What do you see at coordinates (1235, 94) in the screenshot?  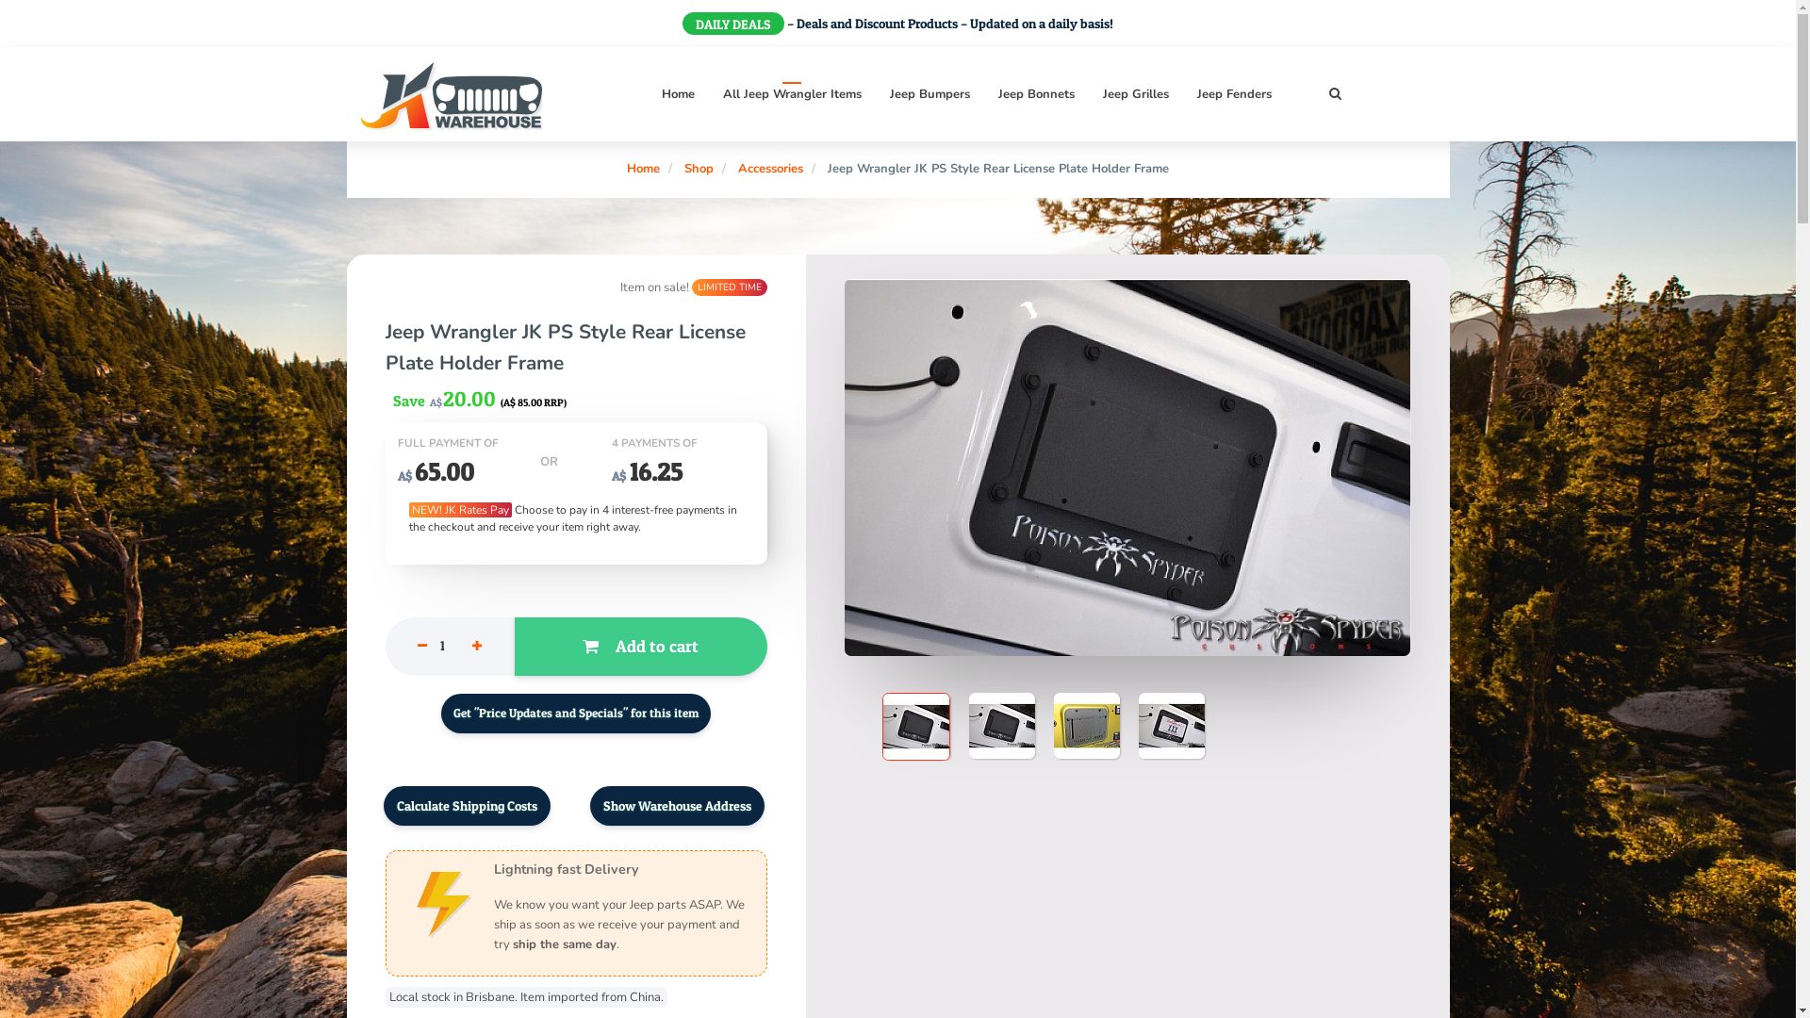 I see `Jeep Fenders` at bounding box center [1235, 94].